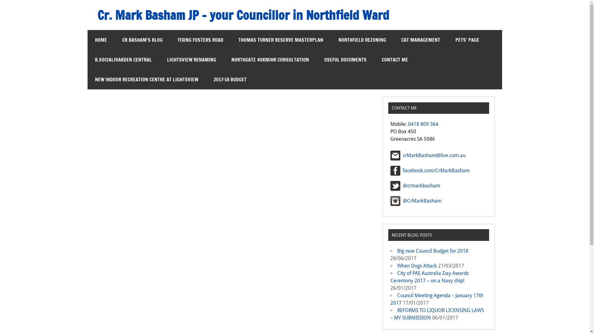  Describe the element at coordinates (243, 15) in the screenshot. I see `Cr. Mark Basham JP - your Councillor in Northfield Ward` at that location.